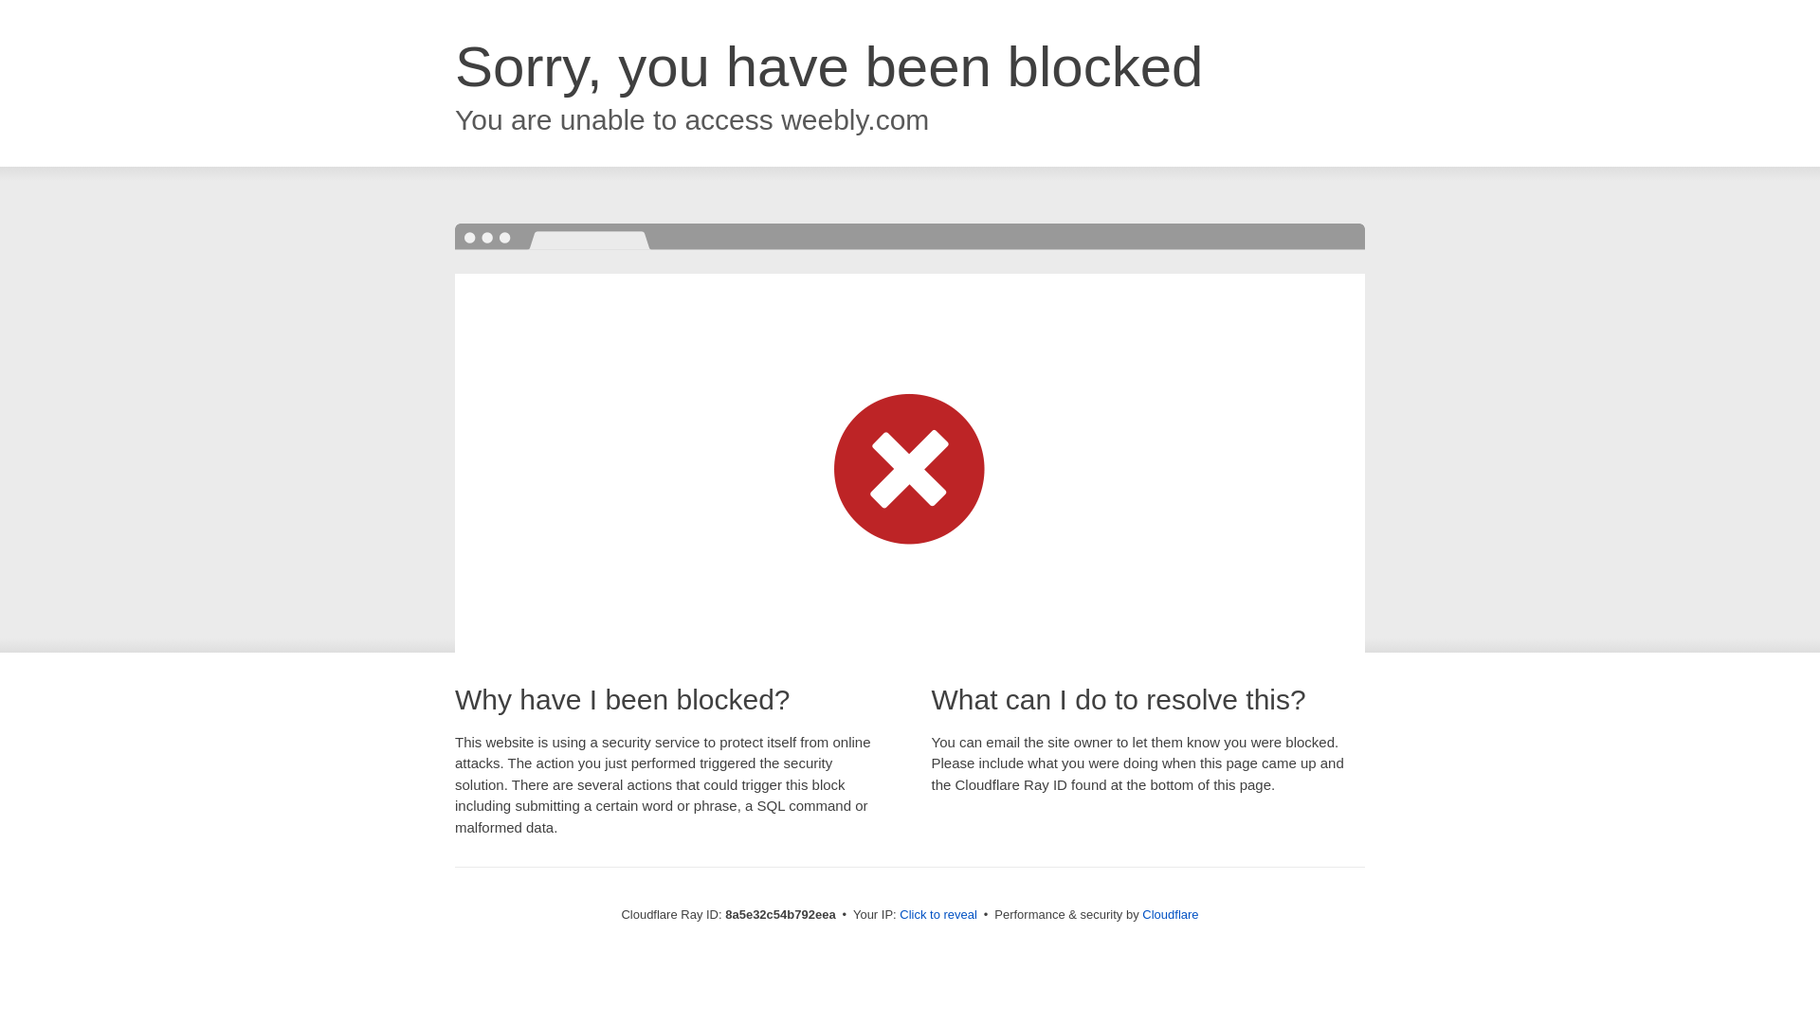  Describe the element at coordinates (1170, 914) in the screenshot. I see `Cloudflare` at that location.